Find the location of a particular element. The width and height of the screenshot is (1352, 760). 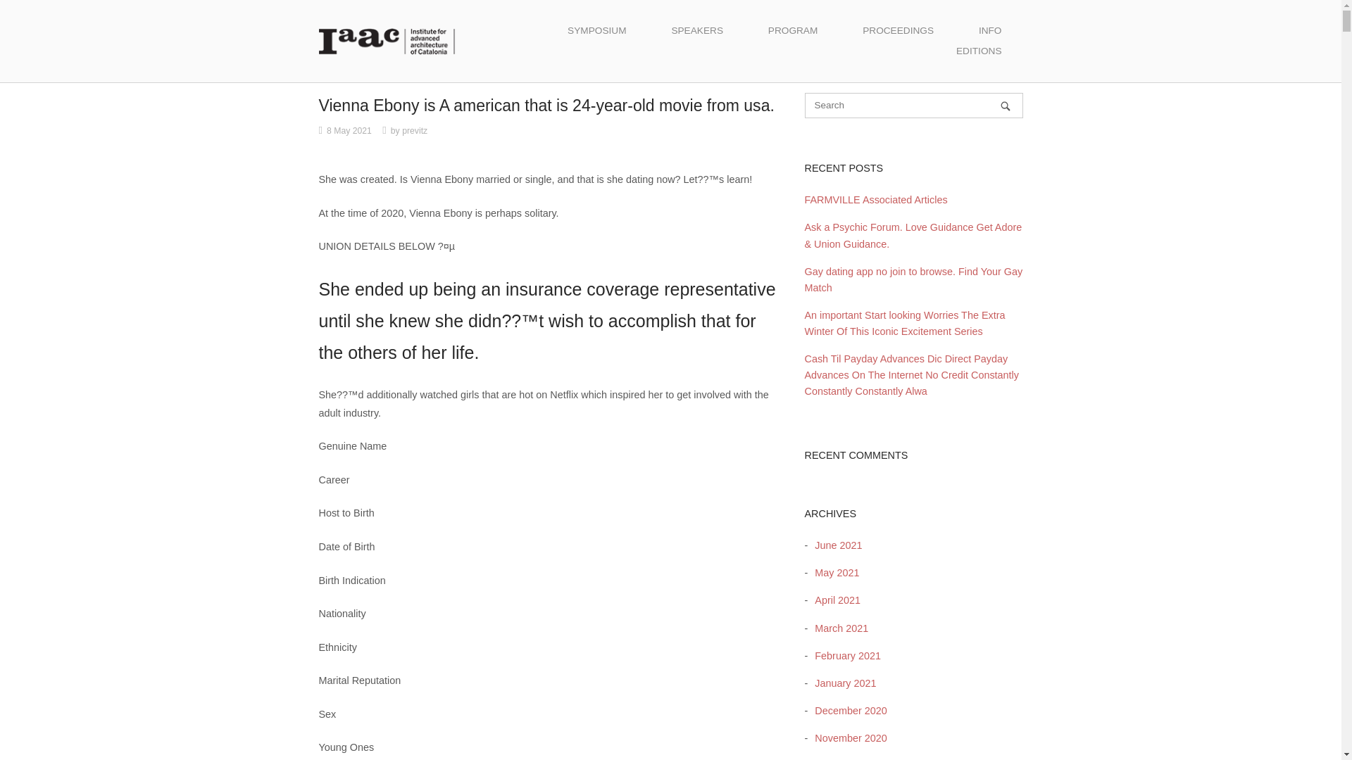

INFO is located at coordinates (990, 31).